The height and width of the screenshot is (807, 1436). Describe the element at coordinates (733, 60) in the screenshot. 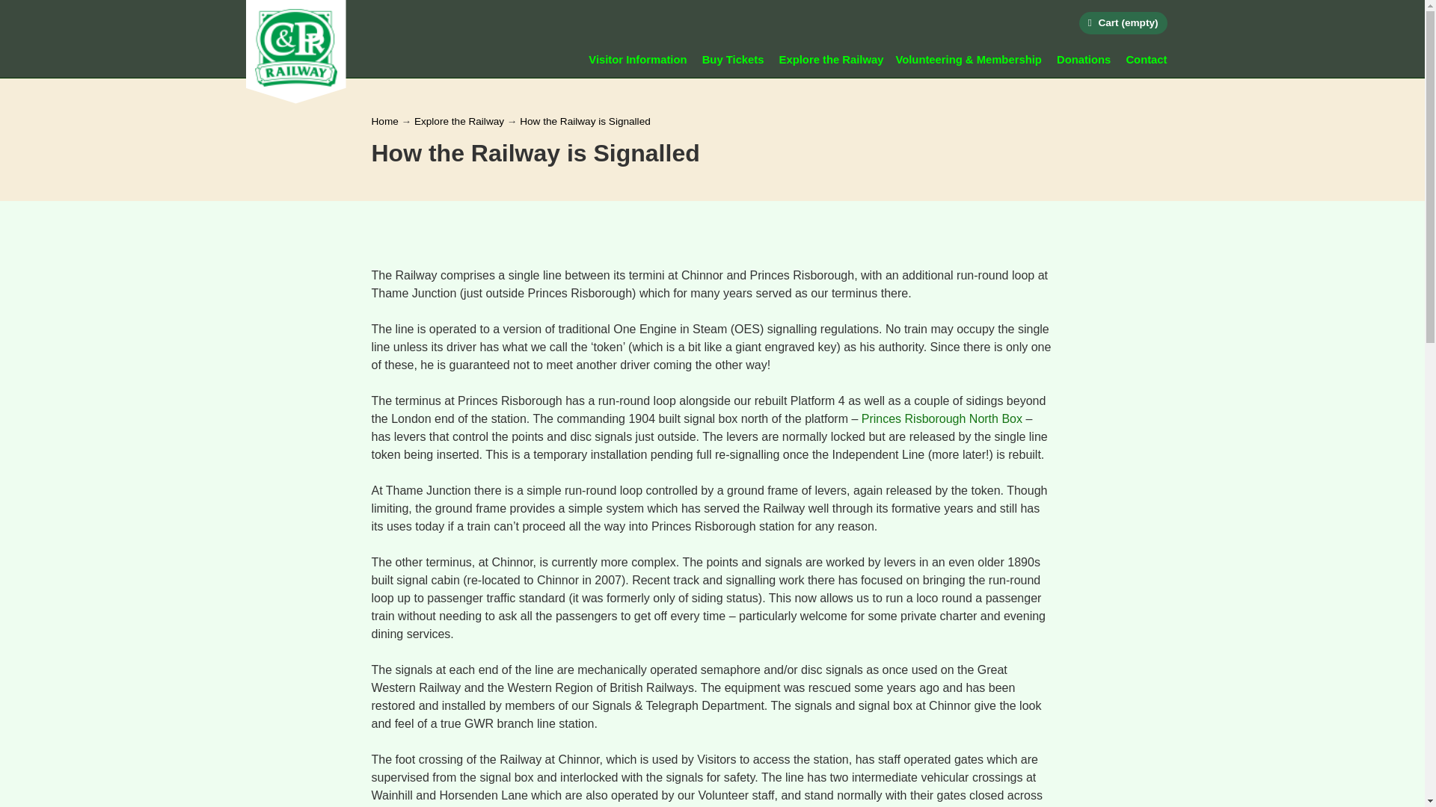

I see `Buy Tickets` at that location.